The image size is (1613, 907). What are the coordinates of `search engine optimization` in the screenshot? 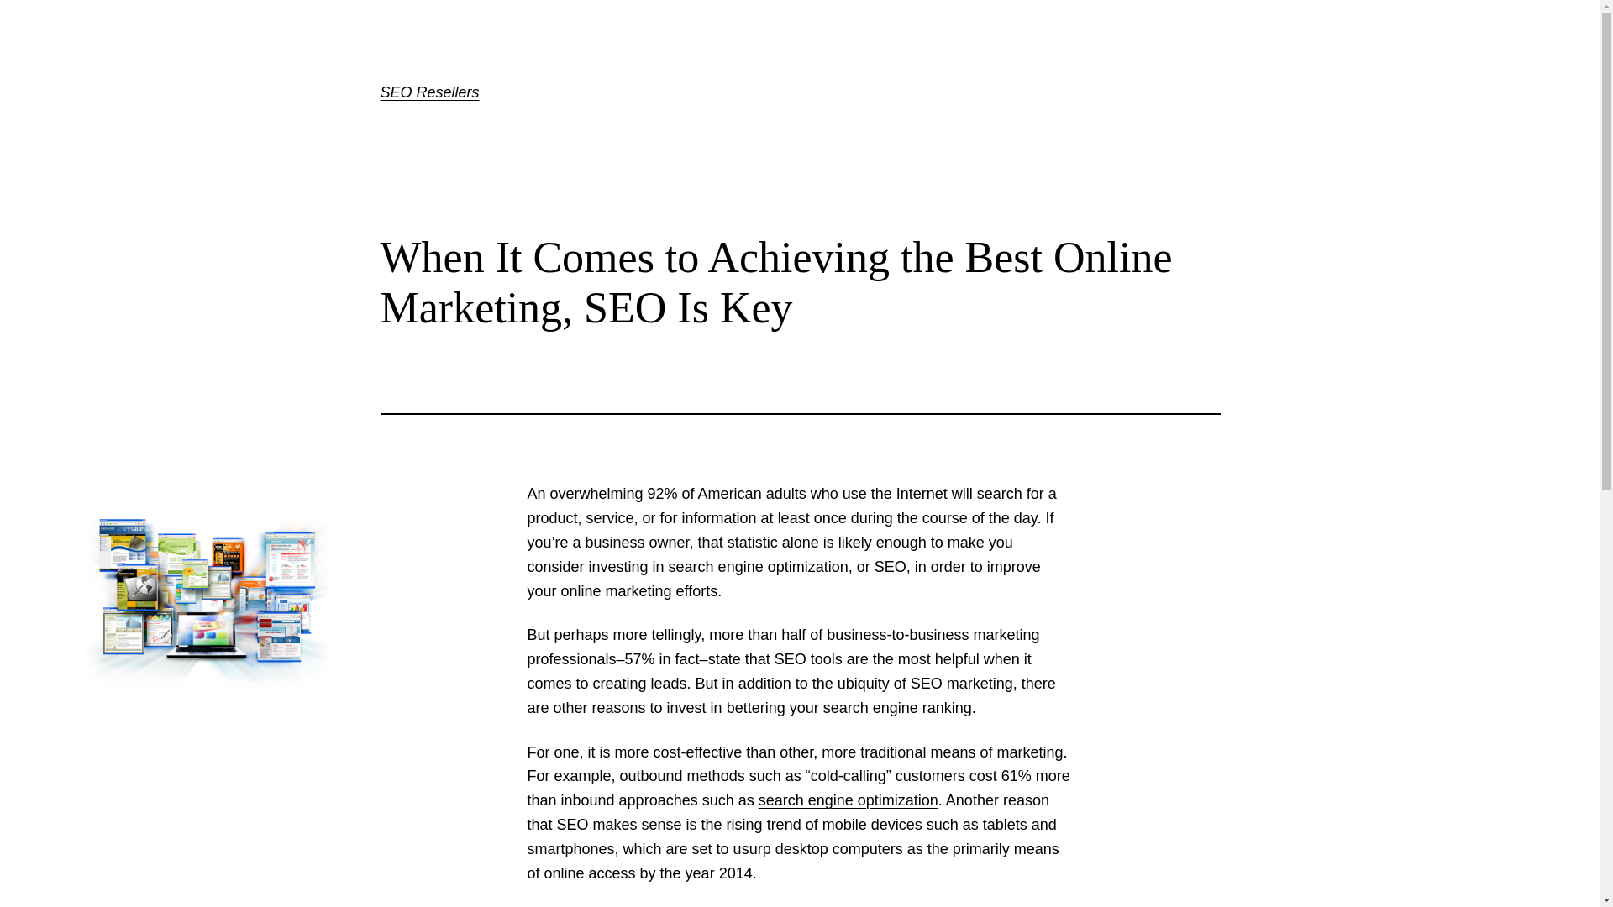 It's located at (849, 800).